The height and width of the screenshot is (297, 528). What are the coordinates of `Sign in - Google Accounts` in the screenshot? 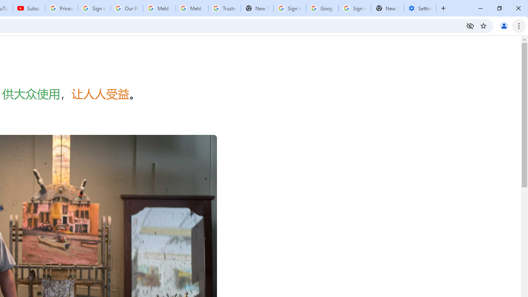 It's located at (355, 8).